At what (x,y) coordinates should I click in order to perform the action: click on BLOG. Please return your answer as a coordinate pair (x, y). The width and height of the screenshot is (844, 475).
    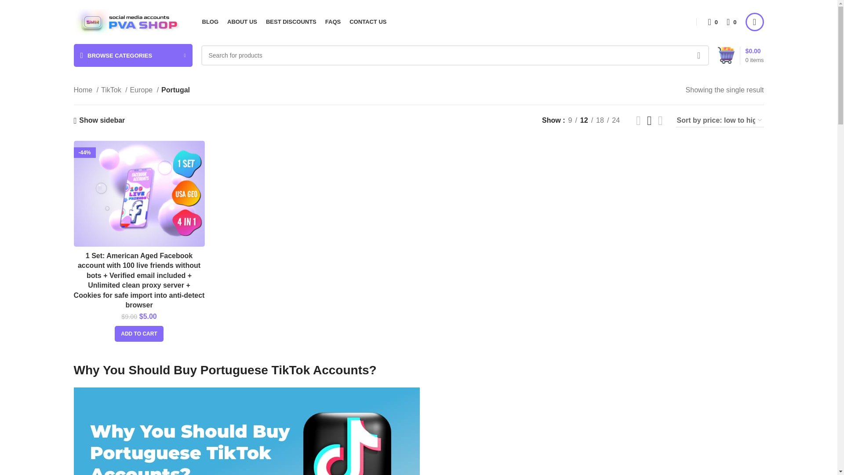
    Looking at the image, I should click on (210, 22).